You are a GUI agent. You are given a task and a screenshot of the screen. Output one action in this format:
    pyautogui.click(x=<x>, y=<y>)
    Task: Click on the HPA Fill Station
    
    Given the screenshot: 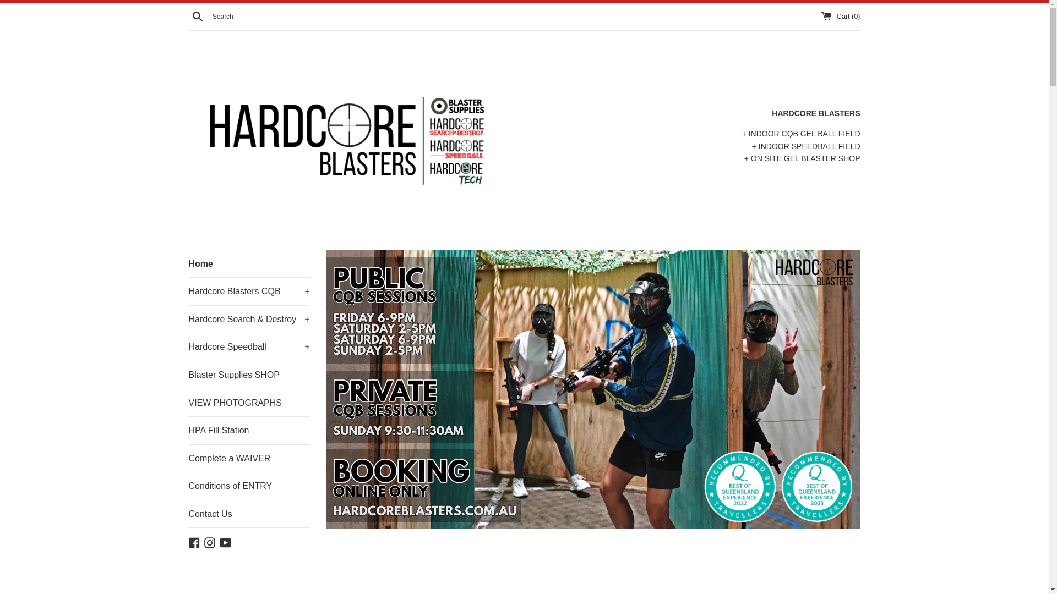 What is the action you would take?
    pyautogui.click(x=249, y=431)
    